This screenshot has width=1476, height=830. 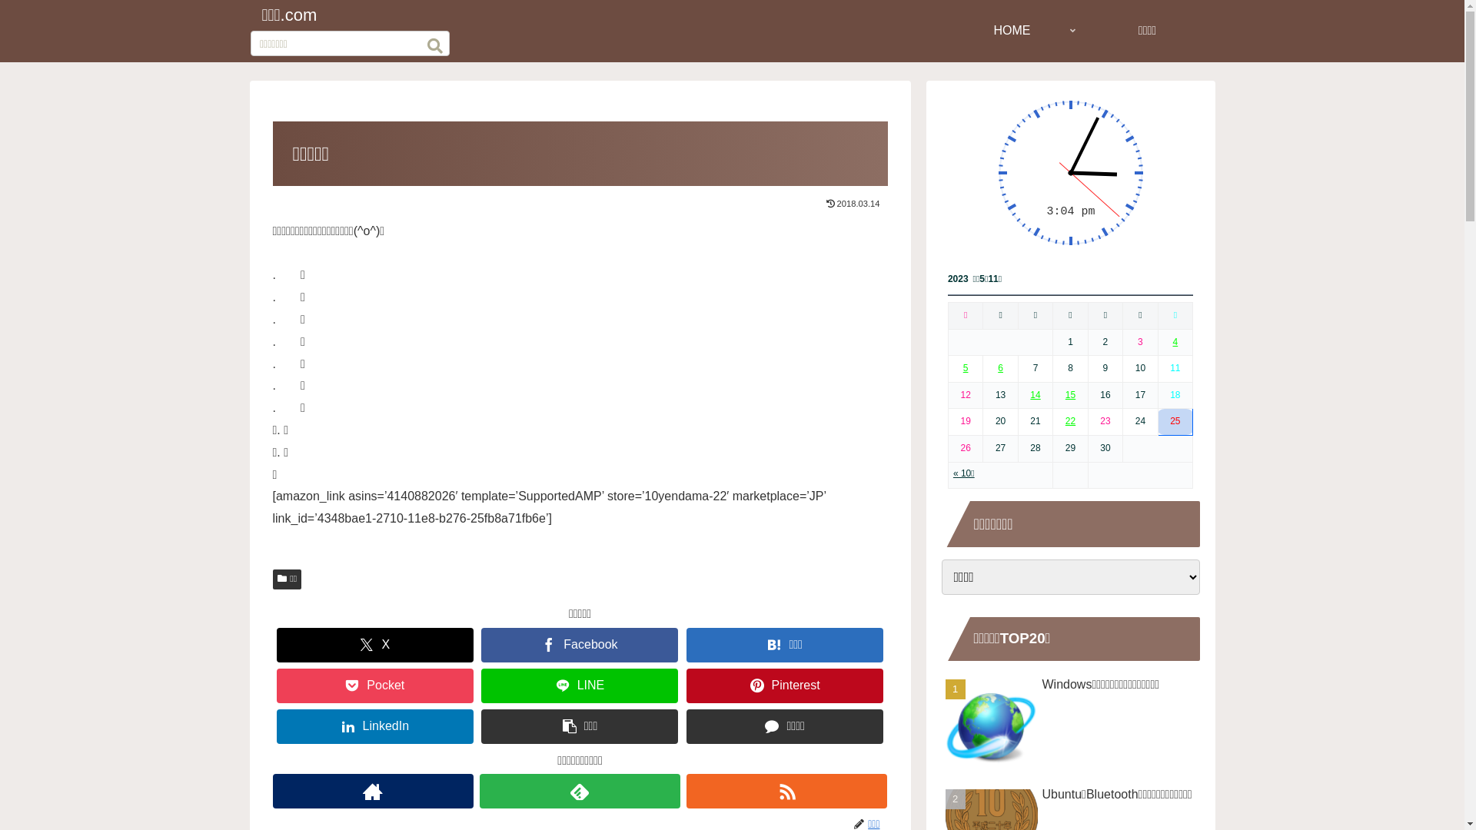 What do you see at coordinates (375, 646) in the screenshot?
I see `X` at bounding box center [375, 646].